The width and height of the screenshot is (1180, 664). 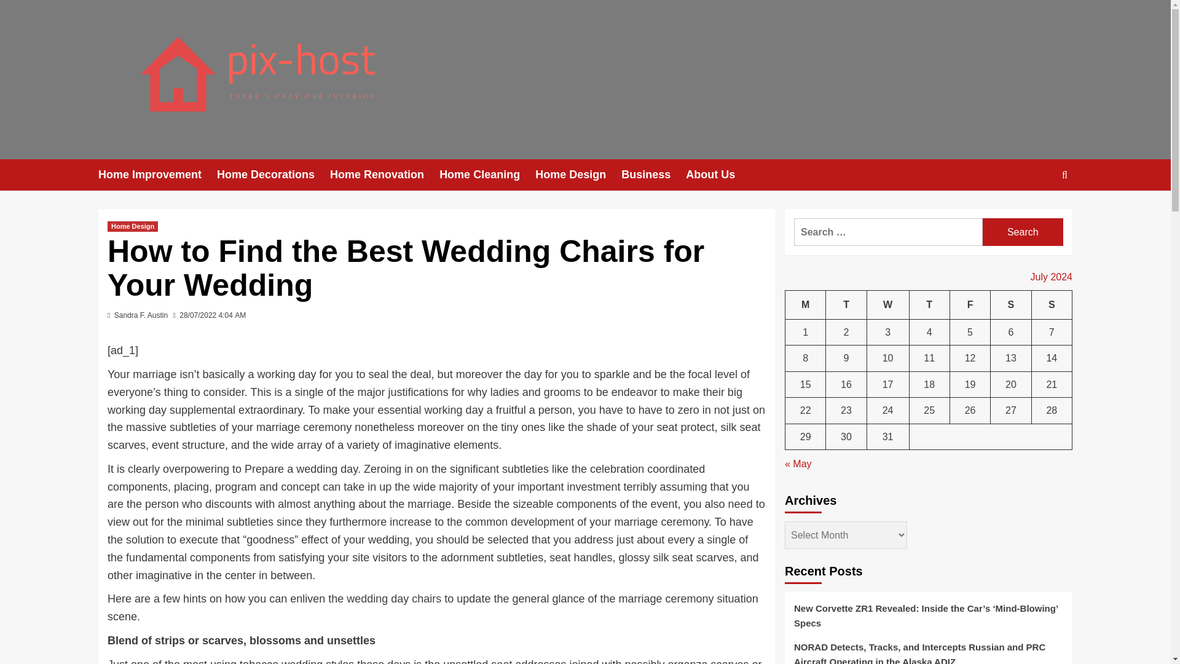 I want to click on Home Cleaning, so click(x=487, y=175).